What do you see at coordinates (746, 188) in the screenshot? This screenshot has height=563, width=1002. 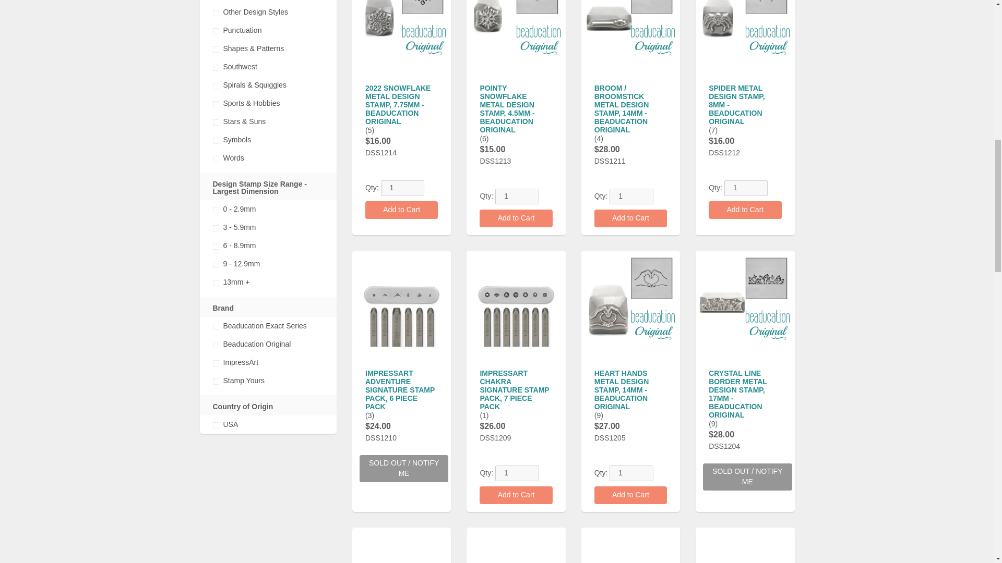 I see `1` at bounding box center [746, 188].